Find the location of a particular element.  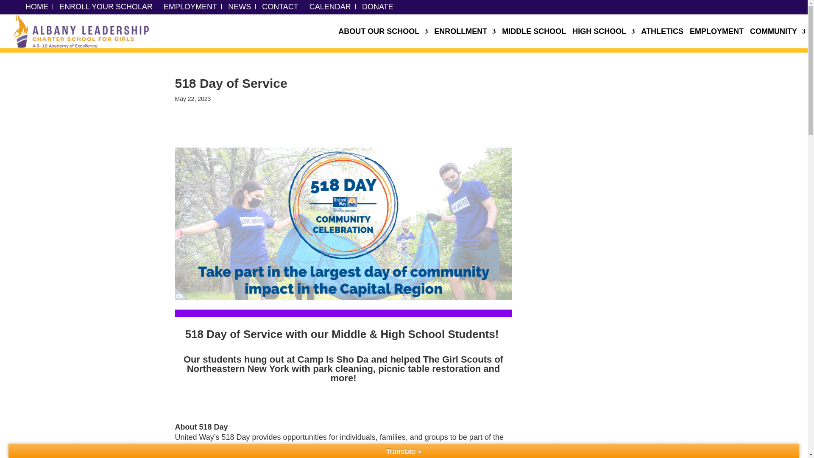

EMPLOYMENT is located at coordinates (190, 6).